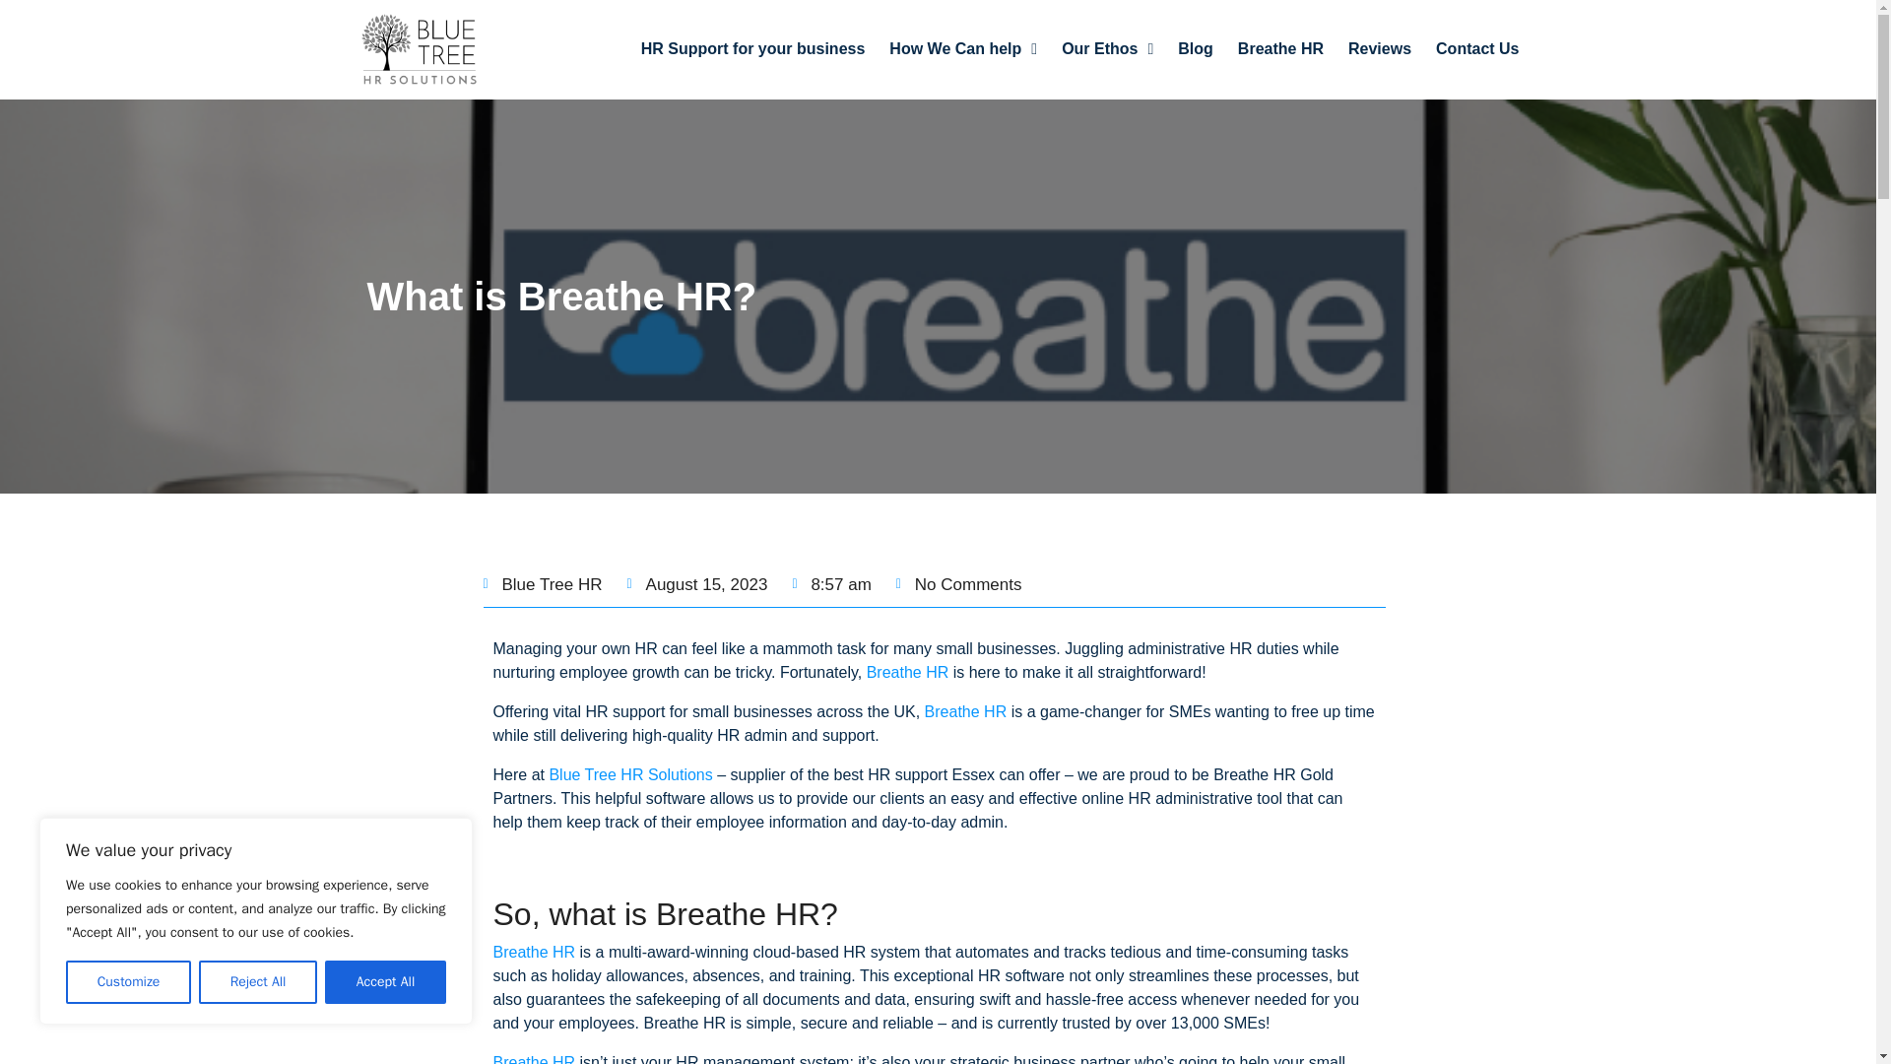 The height and width of the screenshot is (1064, 1891). I want to click on Blog, so click(1196, 49).